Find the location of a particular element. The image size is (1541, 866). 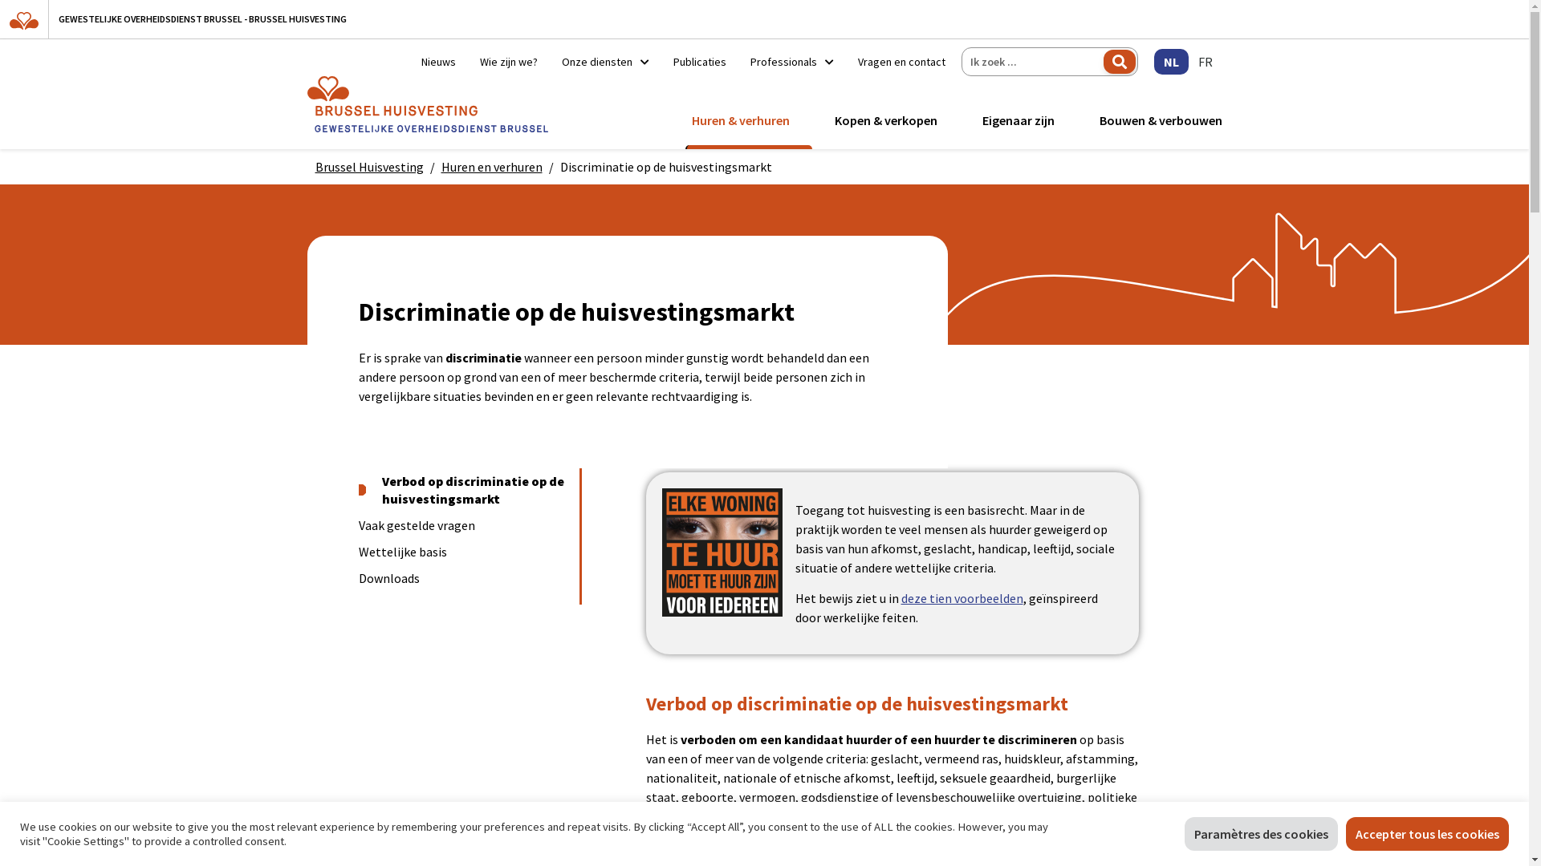

Publicaties is located at coordinates (700, 62).